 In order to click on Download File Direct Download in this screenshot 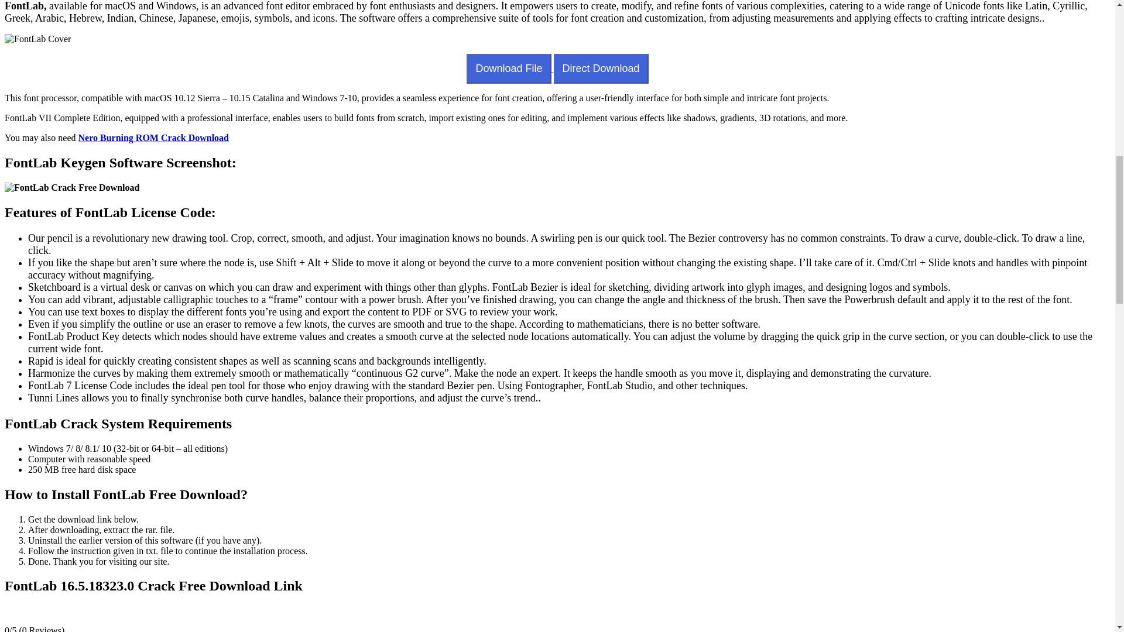, I will do `click(557, 69)`.